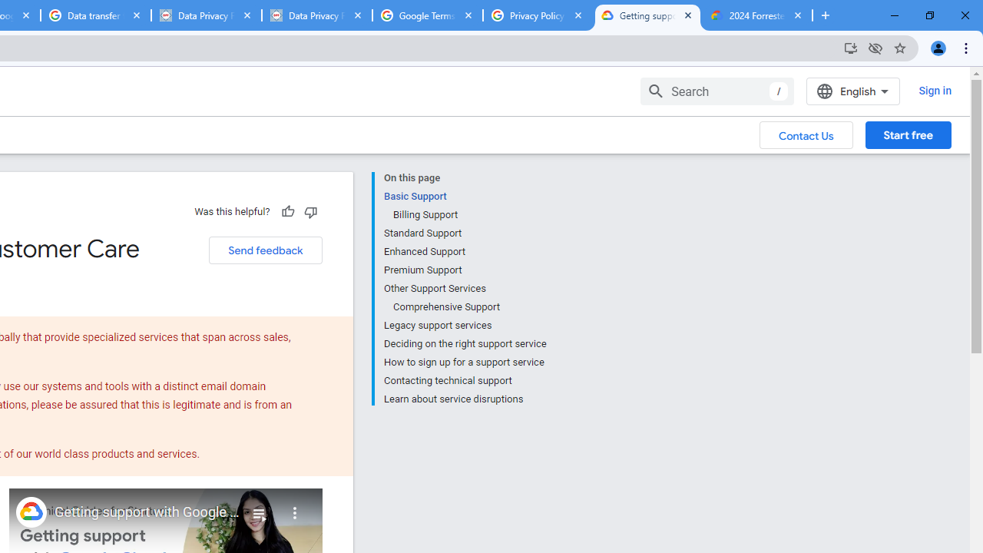 This screenshot has height=553, width=983. What do you see at coordinates (465, 270) in the screenshot?
I see `Premium Support` at bounding box center [465, 270].